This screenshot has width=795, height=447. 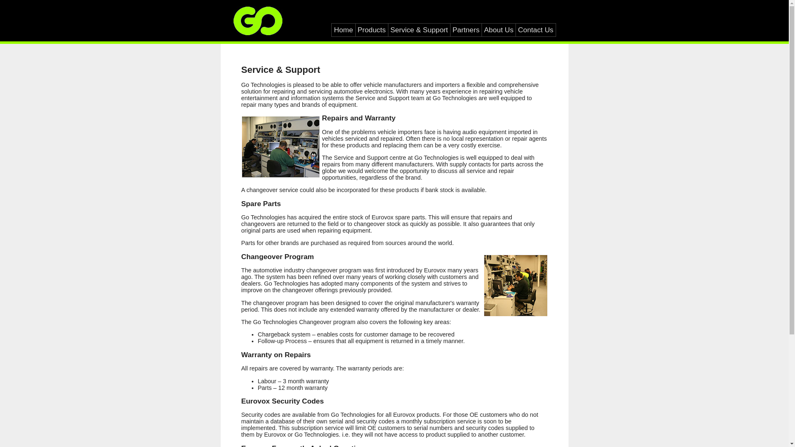 What do you see at coordinates (419, 30) in the screenshot?
I see `Service & Support` at bounding box center [419, 30].